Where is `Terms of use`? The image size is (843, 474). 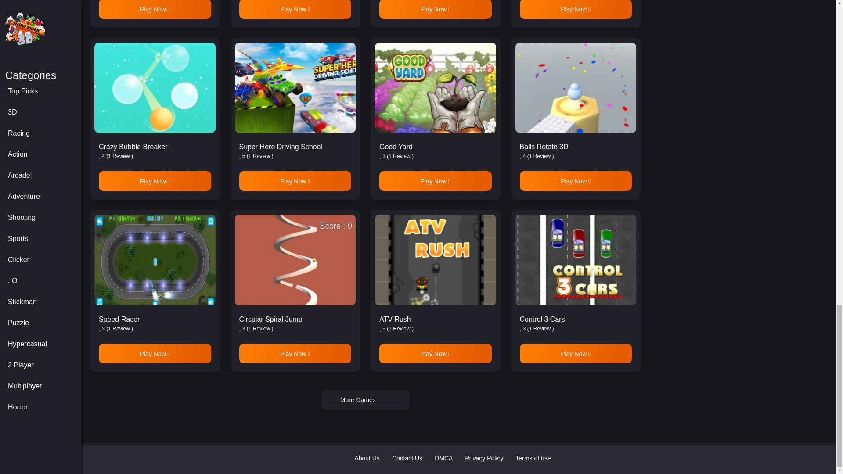 Terms of use is located at coordinates (533, 458).